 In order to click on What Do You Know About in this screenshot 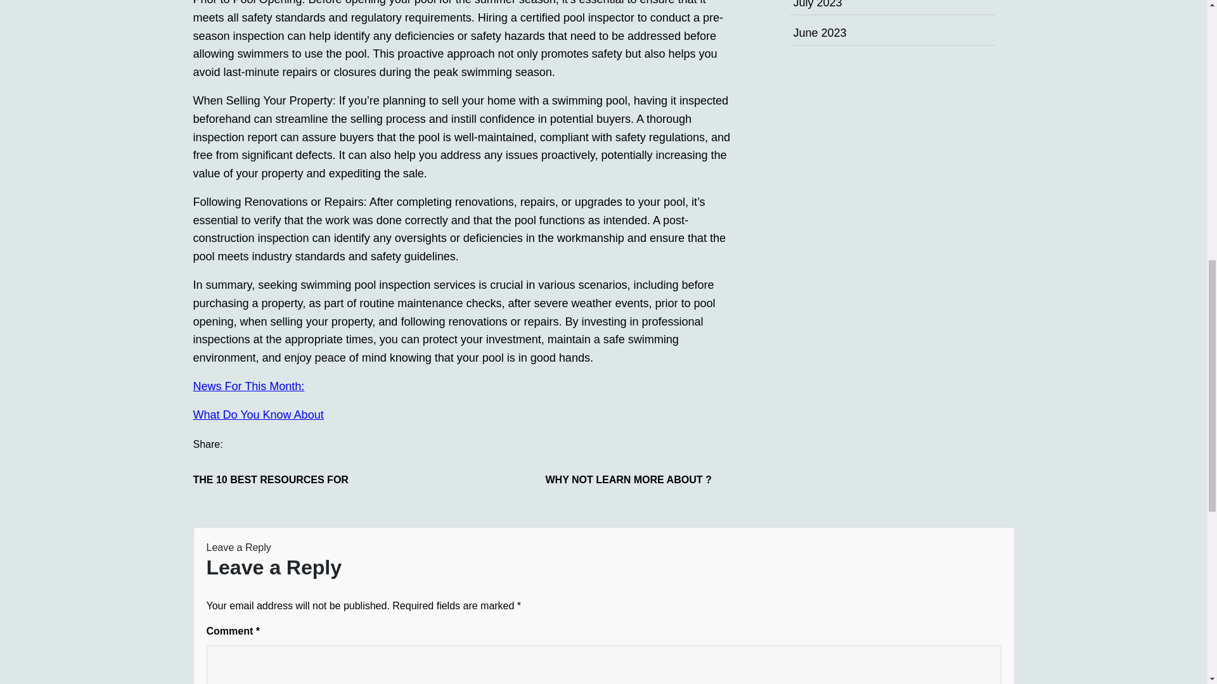, I will do `click(257, 414)`.